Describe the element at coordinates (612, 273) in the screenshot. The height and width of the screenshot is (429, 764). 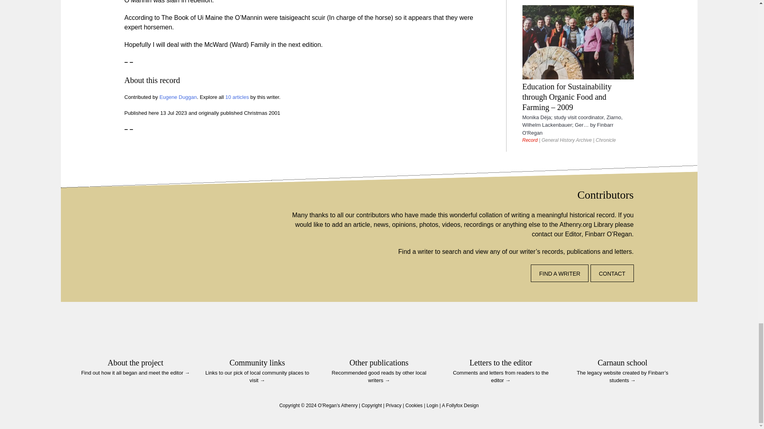
I see `CONTACT` at that location.